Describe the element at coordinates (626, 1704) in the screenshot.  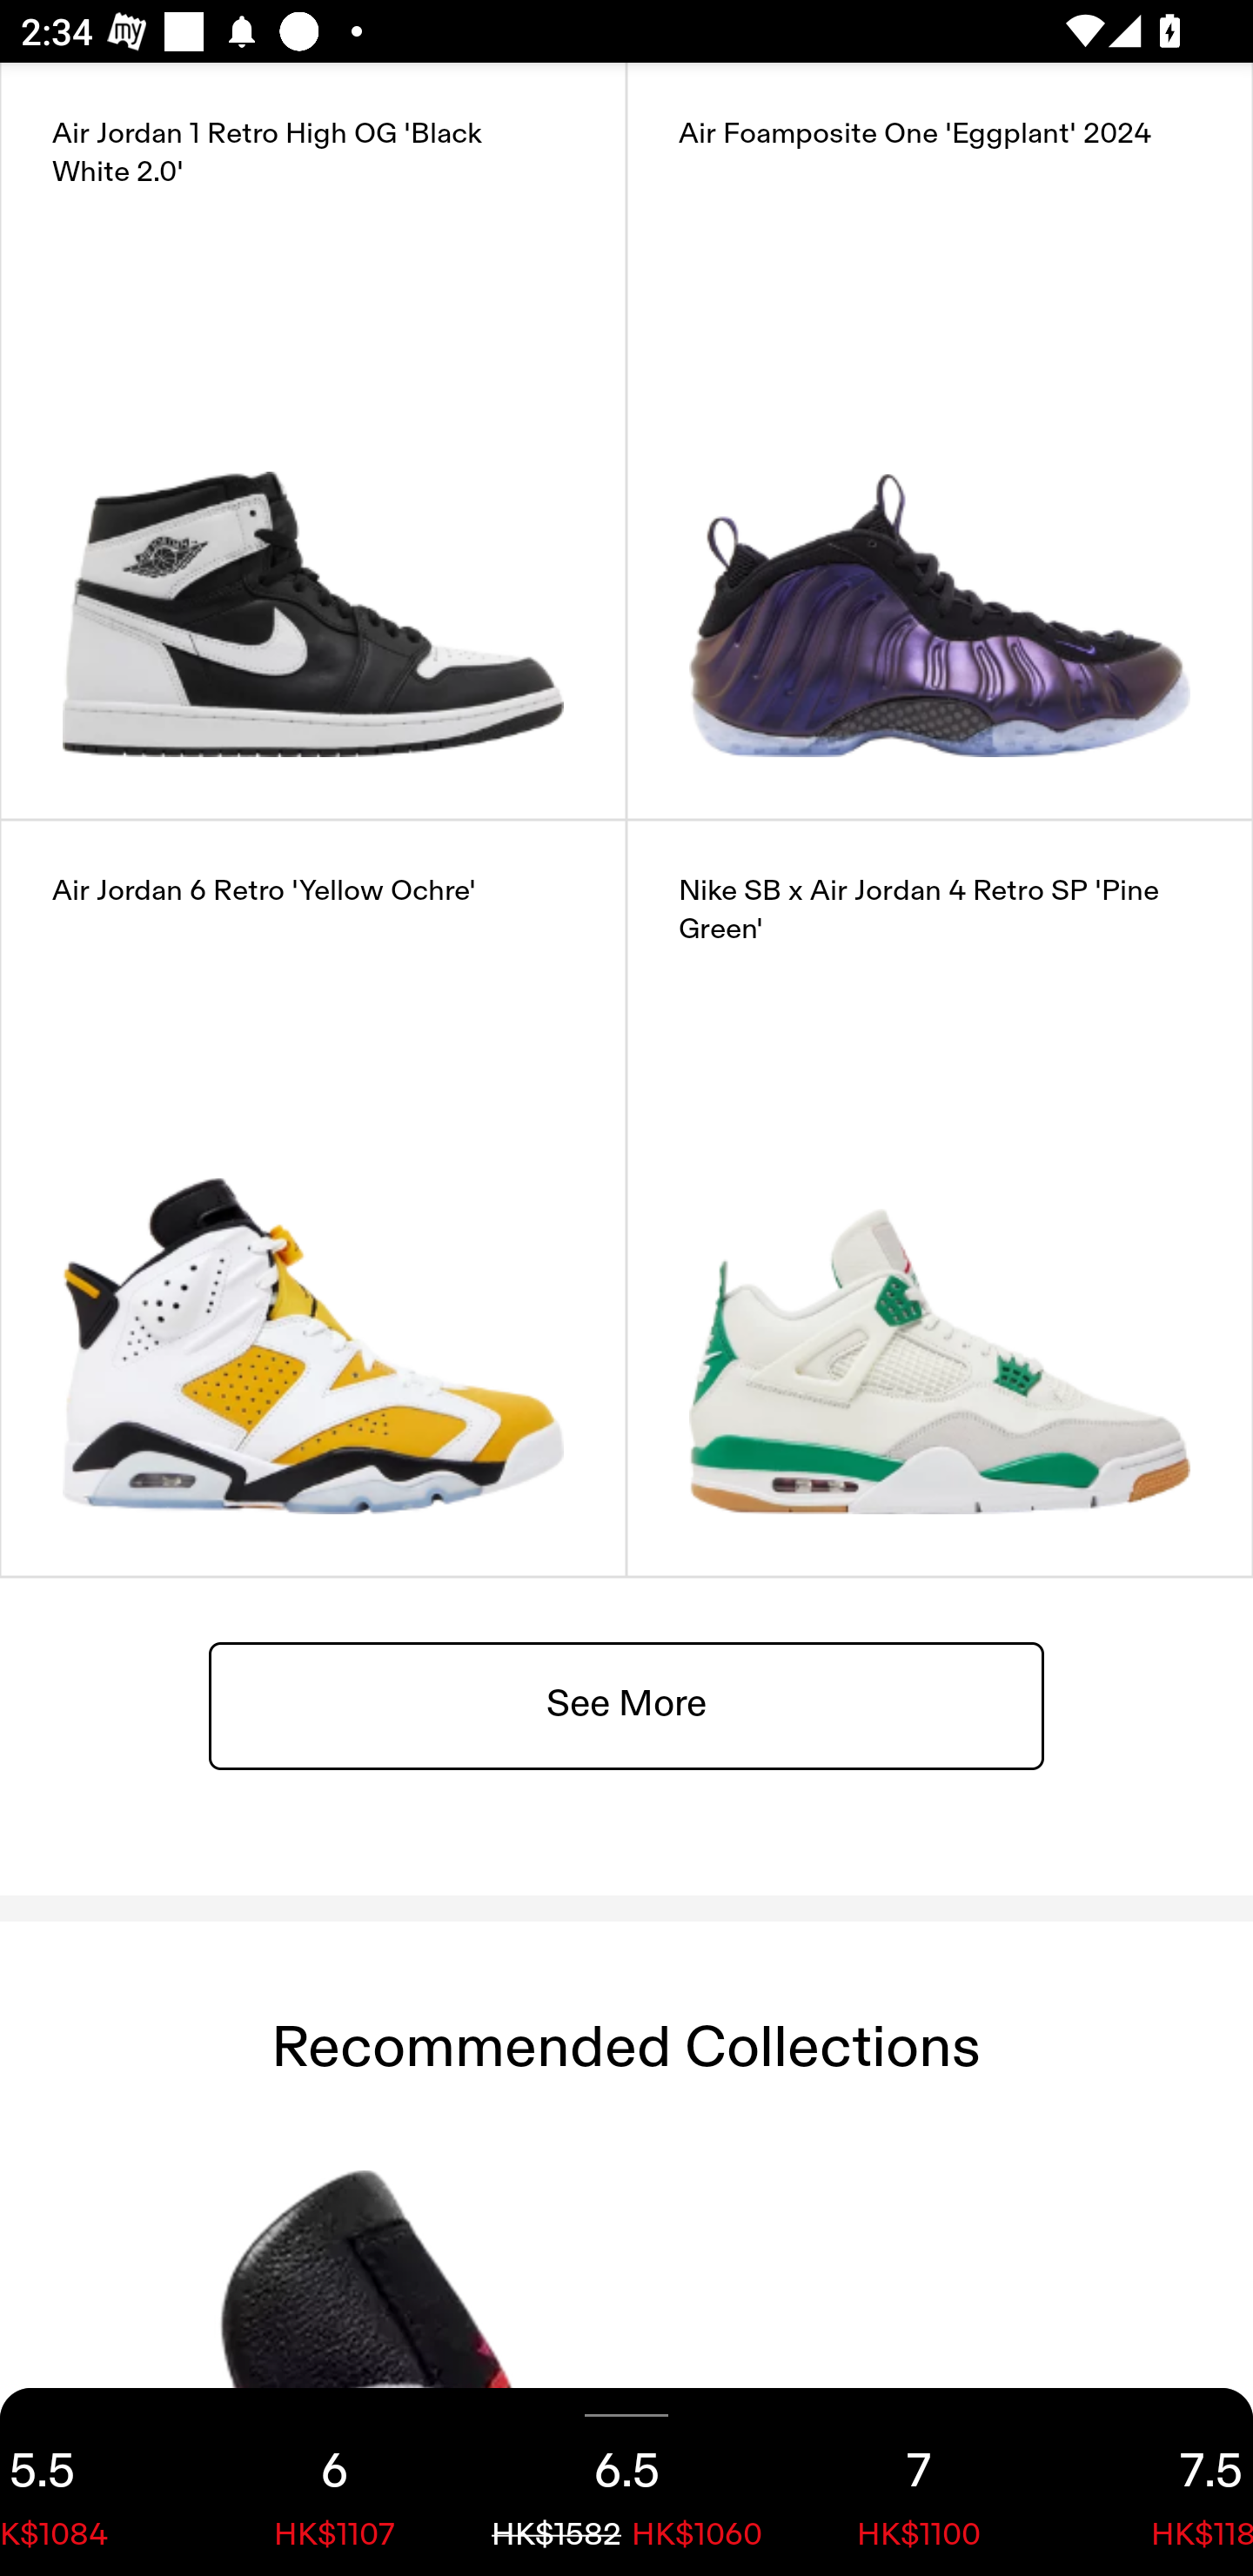
I see `See More` at that location.